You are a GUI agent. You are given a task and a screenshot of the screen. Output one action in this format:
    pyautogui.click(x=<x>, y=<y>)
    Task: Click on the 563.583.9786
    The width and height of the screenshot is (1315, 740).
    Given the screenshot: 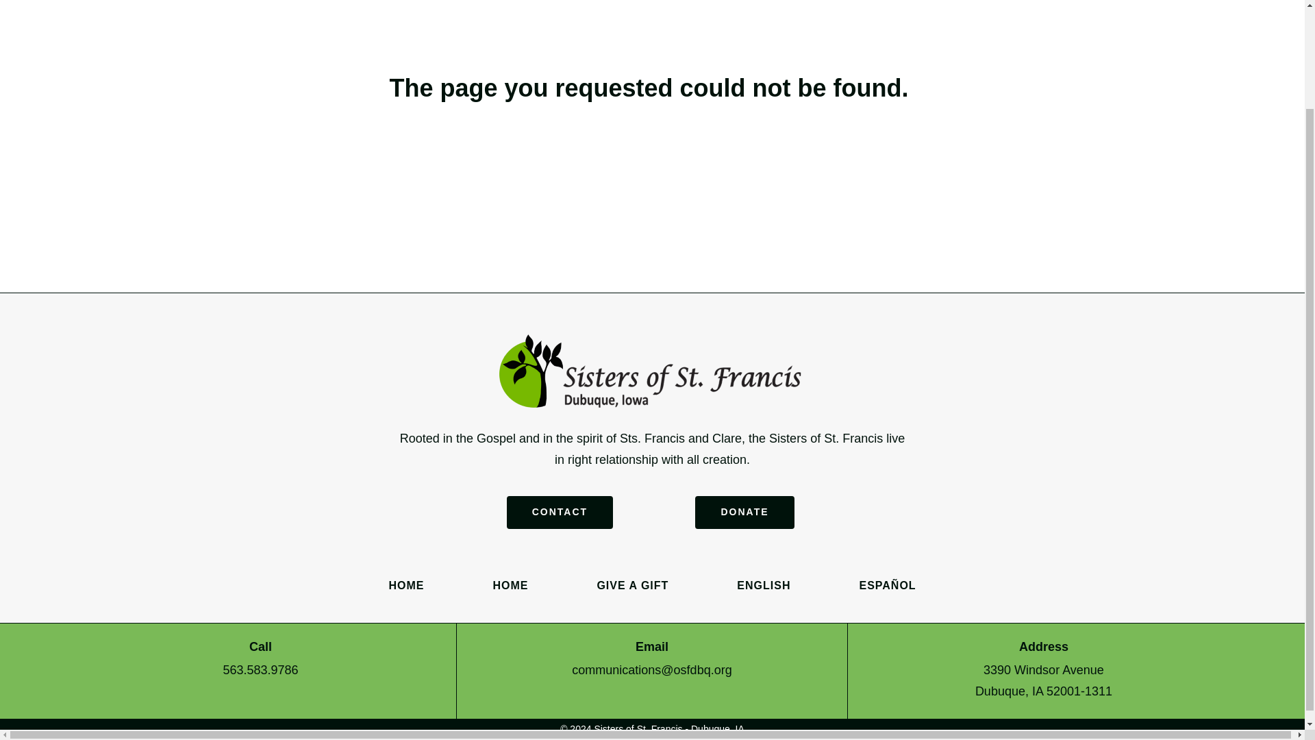 What is the action you would take?
    pyautogui.click(x=260, y=670)
    